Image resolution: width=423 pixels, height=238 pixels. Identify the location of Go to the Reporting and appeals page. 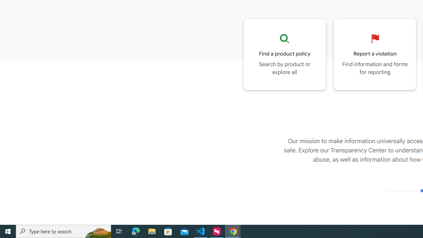
(375, 55).